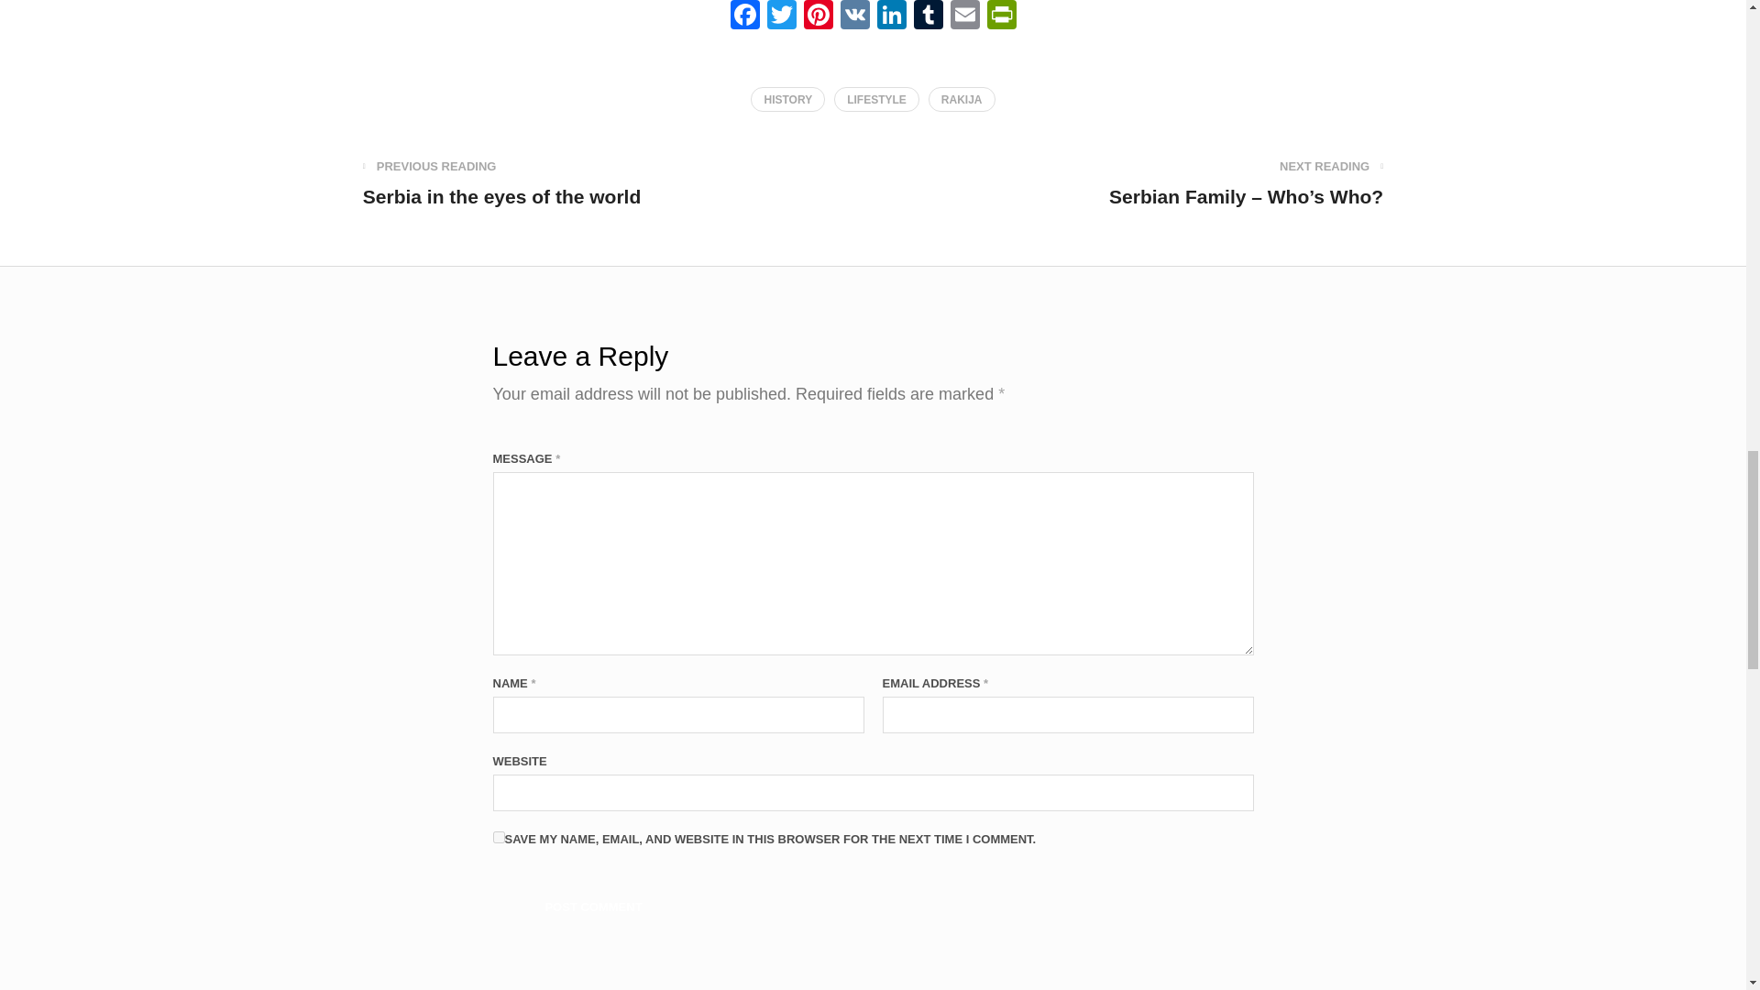 Image resolution: width=1760 pixels, height=990 pixels. What do you see at coordinates (499, 838) in the screenshot?
I see `yes` at bounding box center [499, 838].